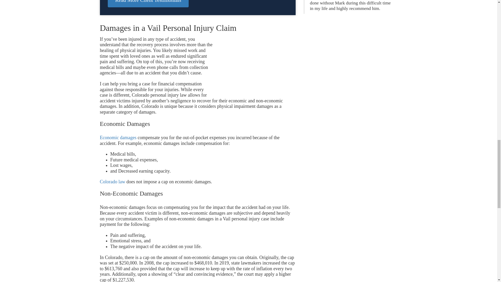  What do you see at coordinates (112, 182) in the screenshot?
I see `Colorado law` at bounding box center [112, 182].